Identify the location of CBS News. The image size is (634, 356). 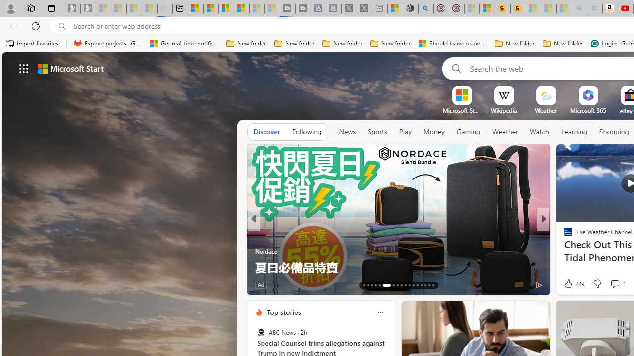
(564, 235).